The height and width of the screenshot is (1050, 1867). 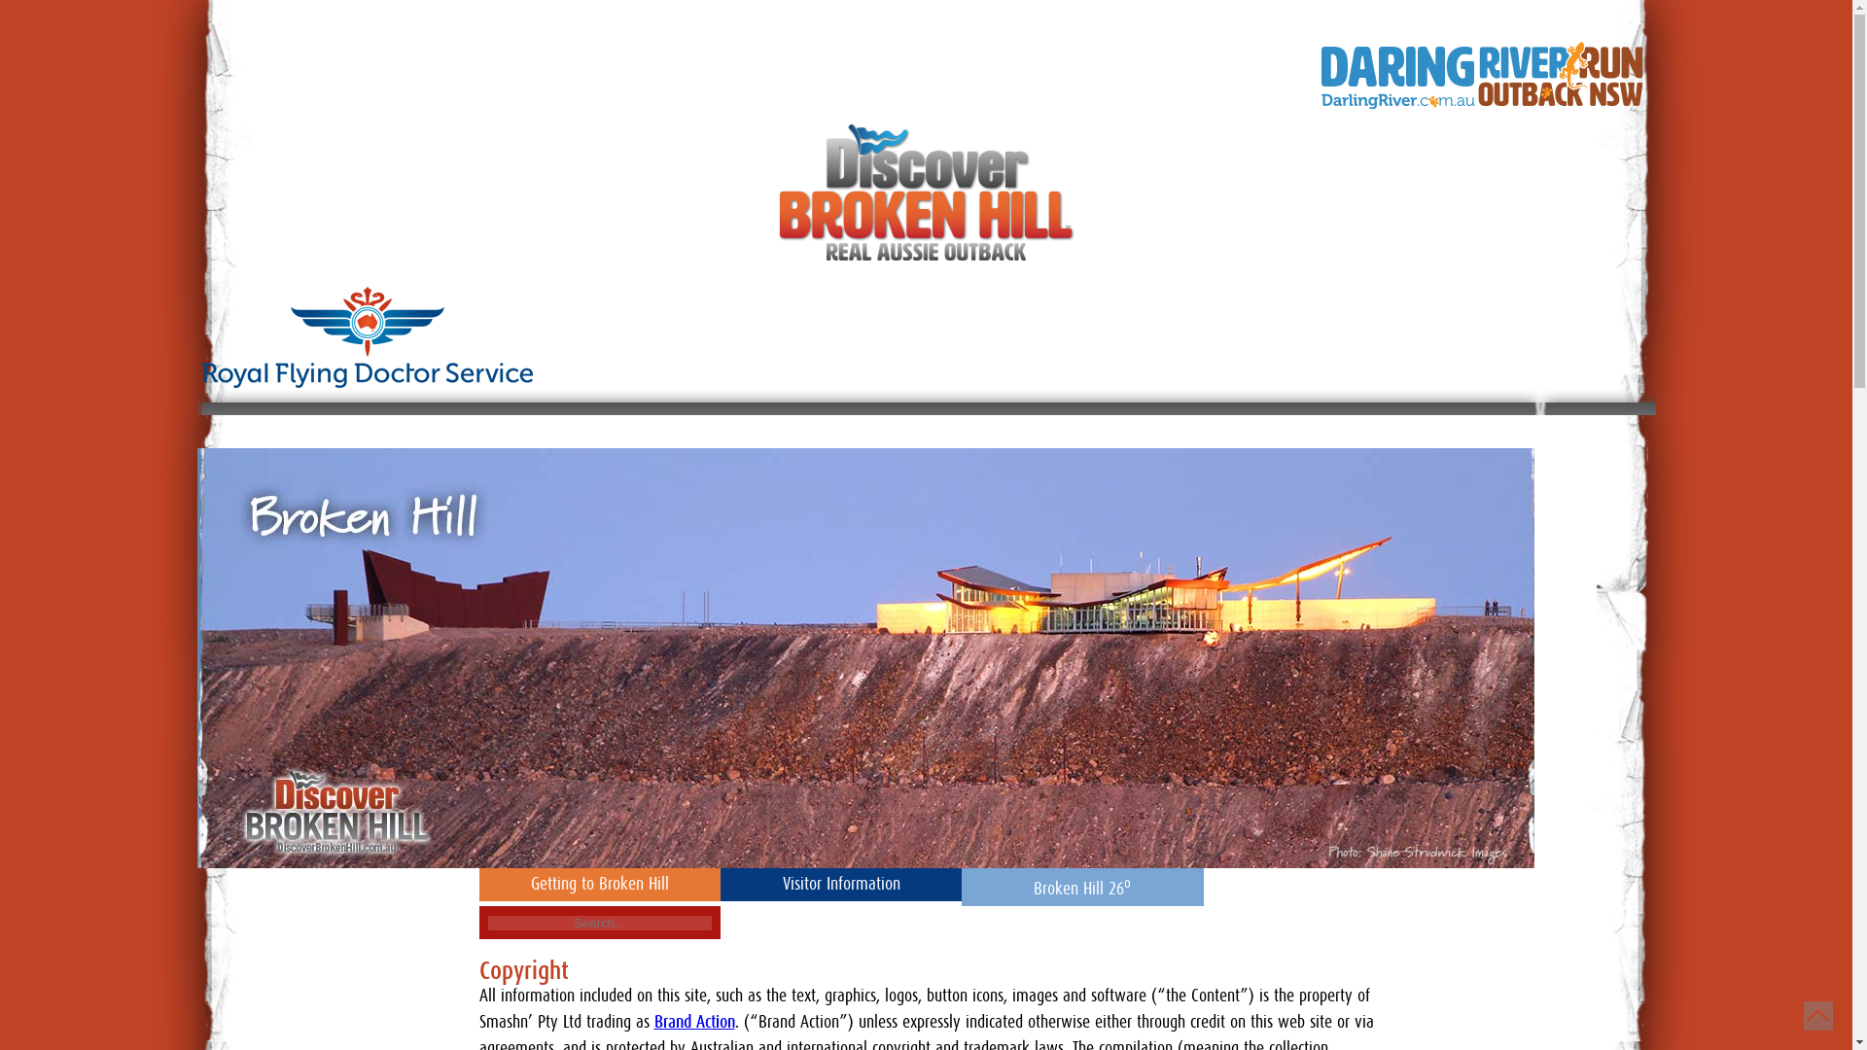 What do you see at coordinates (840, 885) in the screenshot?
I see `Visitor Information` at bounding box center [840, 885].